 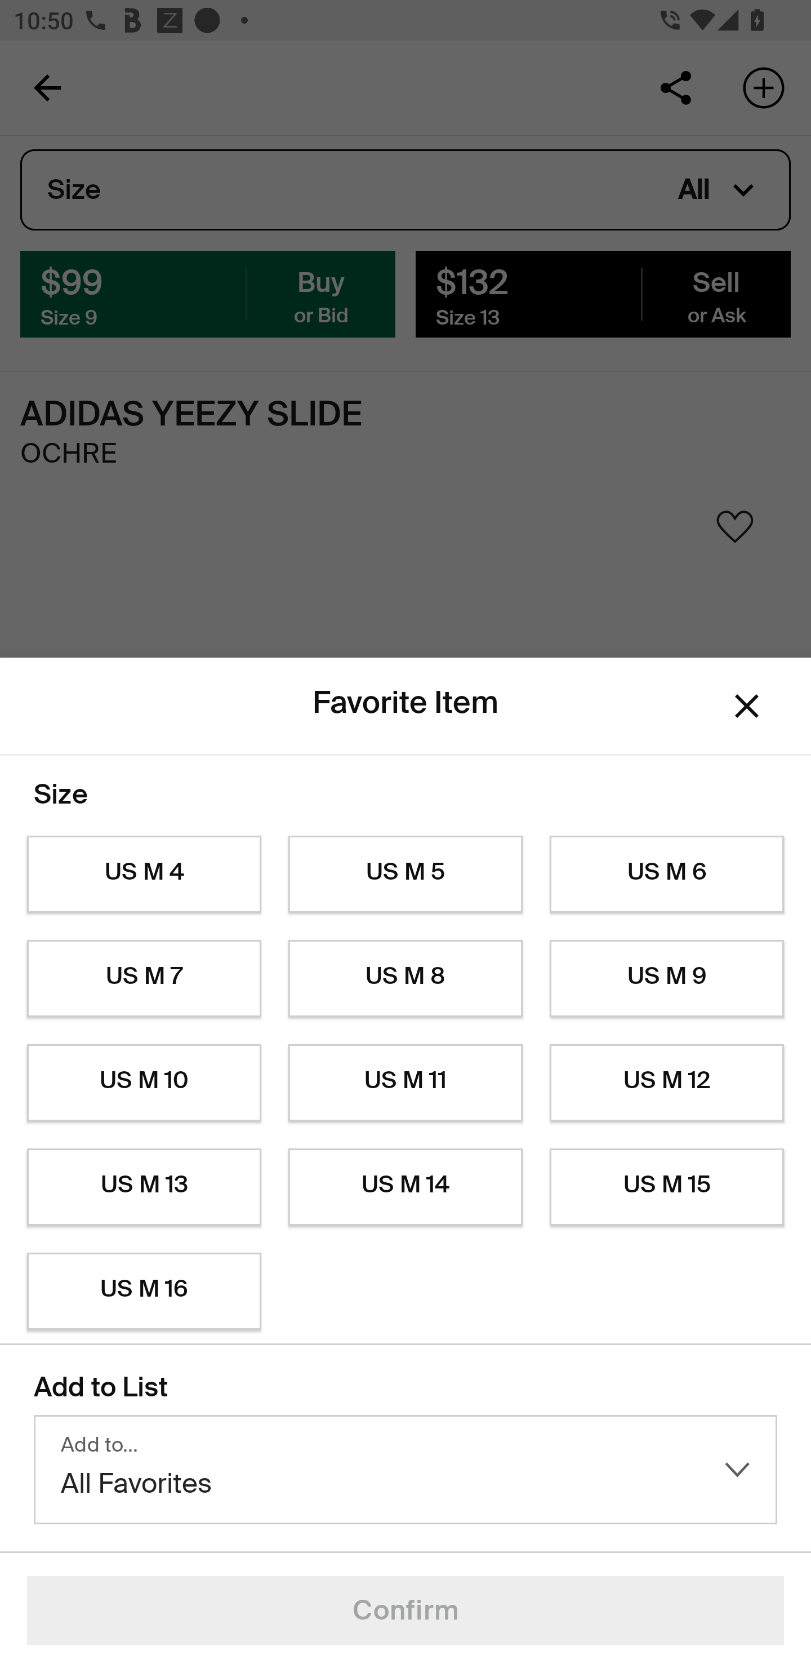 What do you see at coordinates (405, 978) in the screenshot?
I see `US M 8` at bounding box center [405, 978].